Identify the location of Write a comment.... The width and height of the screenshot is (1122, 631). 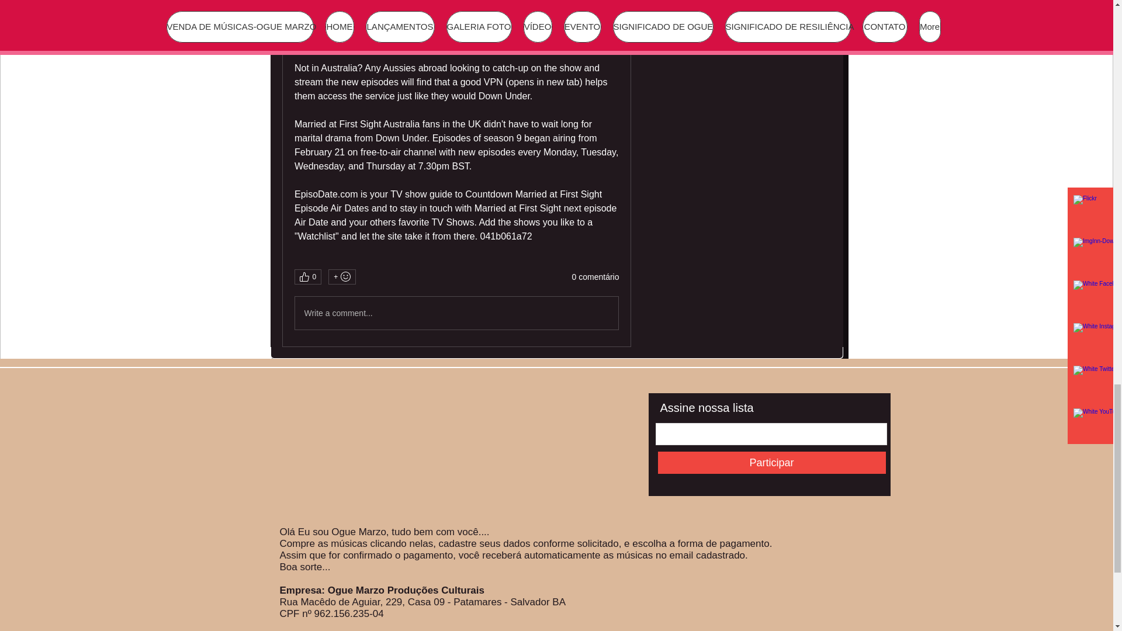
(456, 313).